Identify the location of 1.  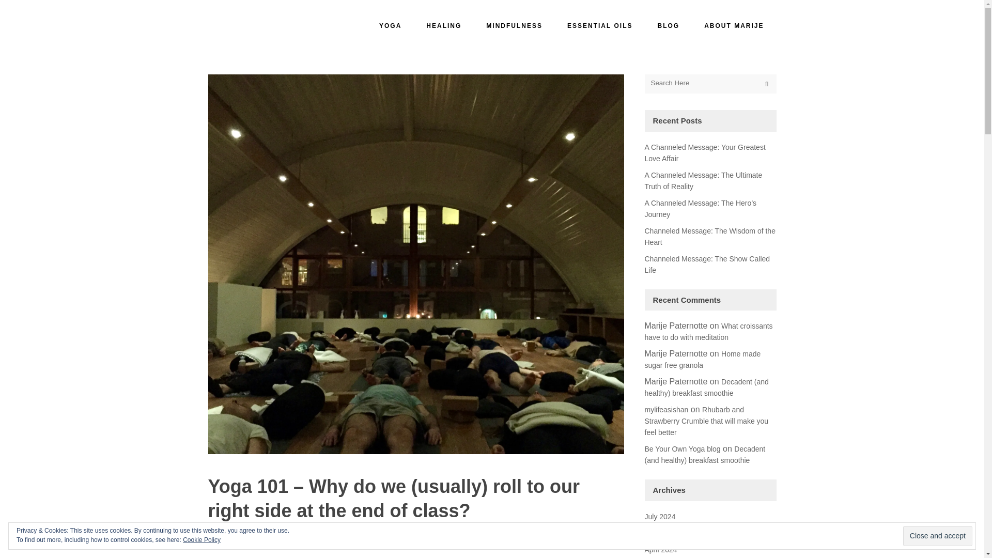
(457, 540).